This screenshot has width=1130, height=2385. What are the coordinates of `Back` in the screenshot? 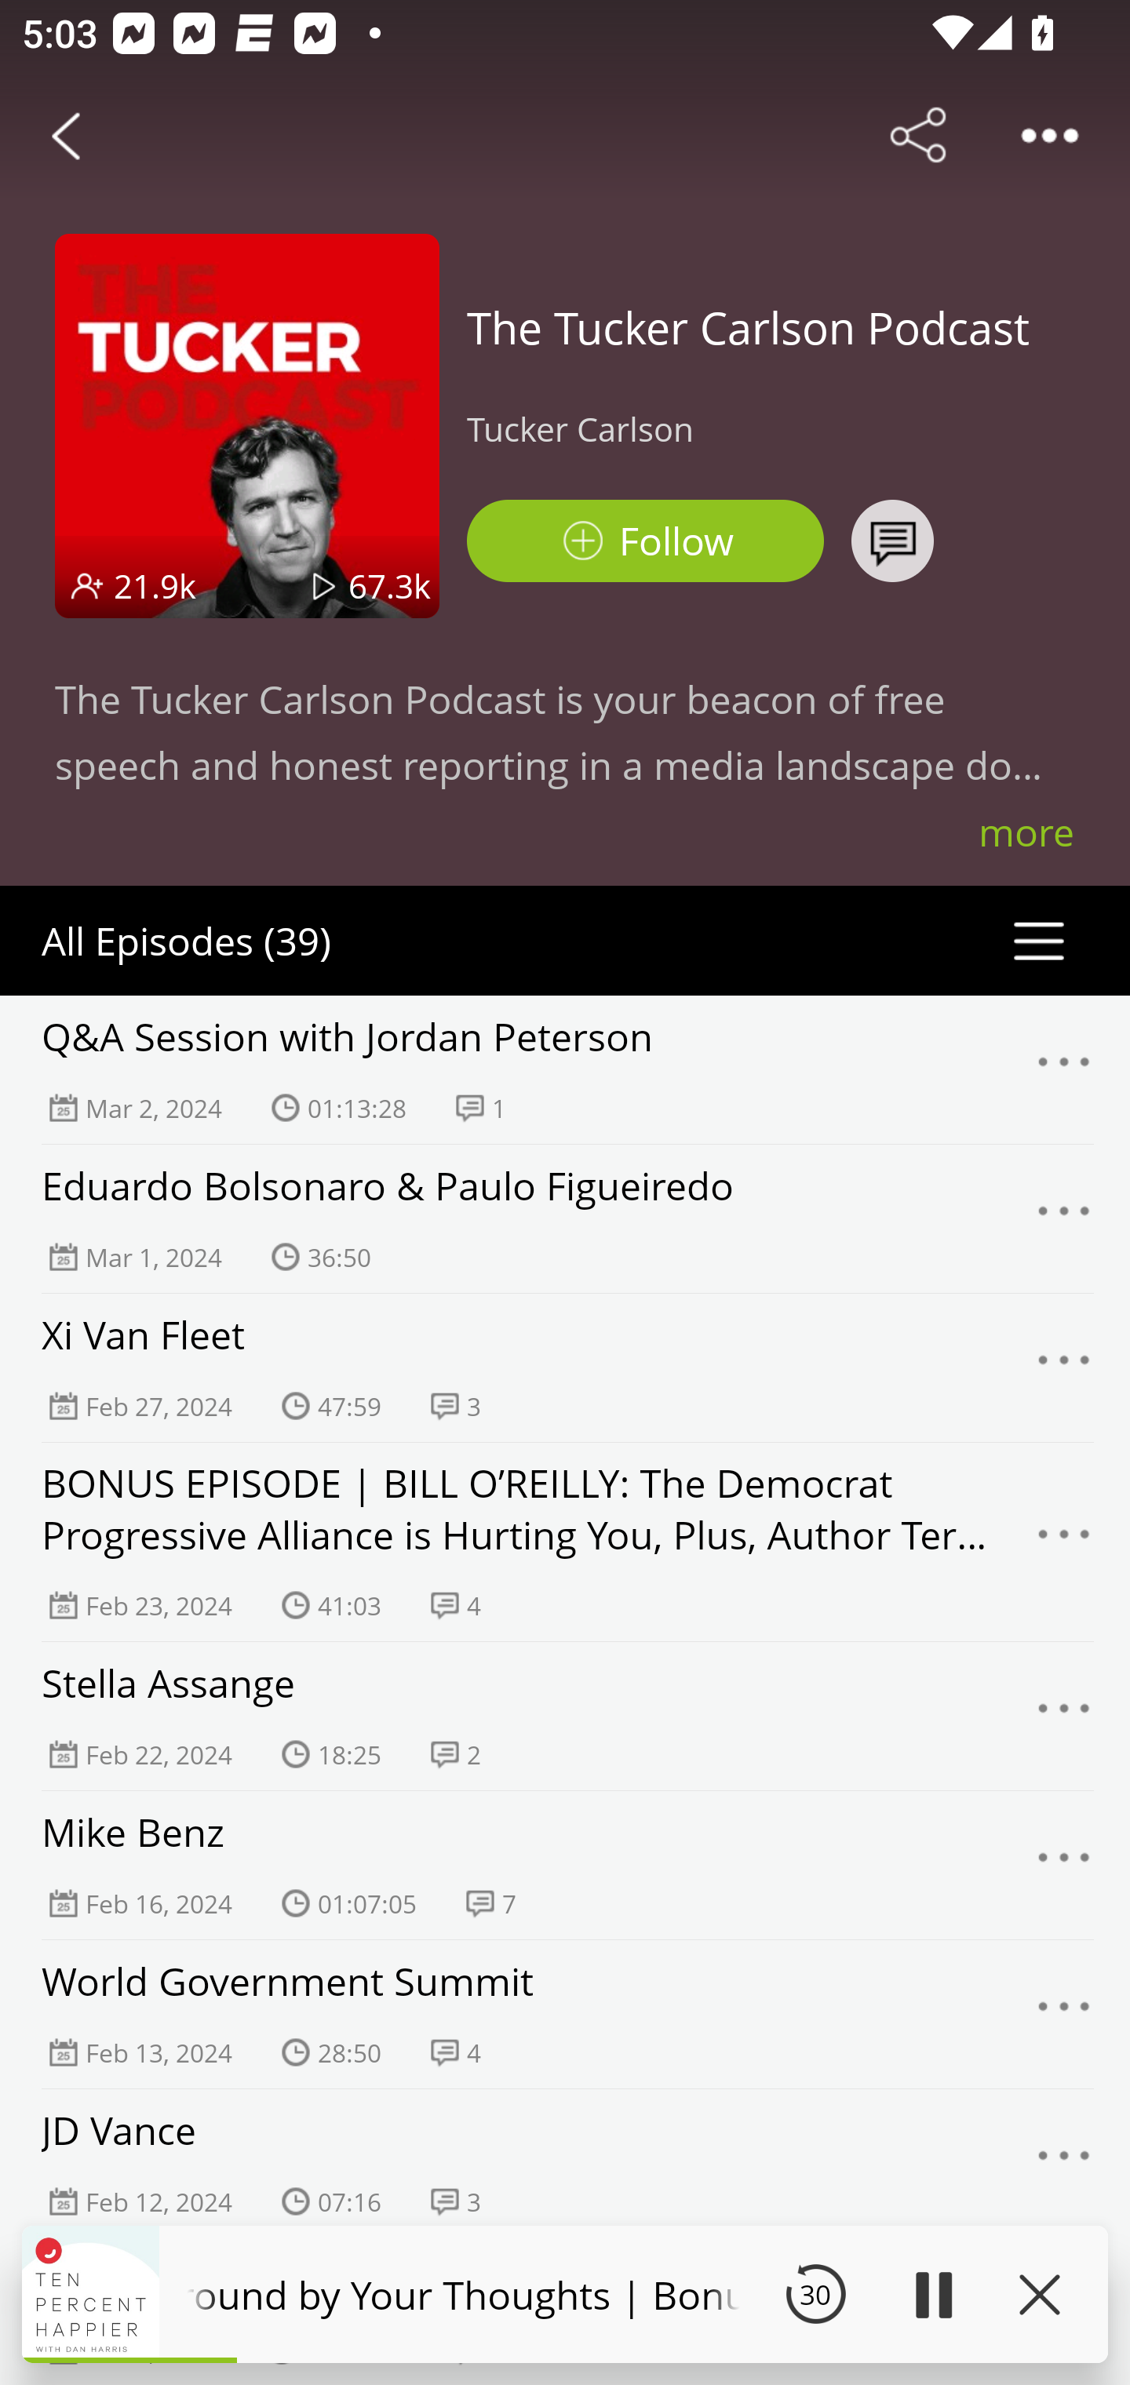 It's located at (66, 135).